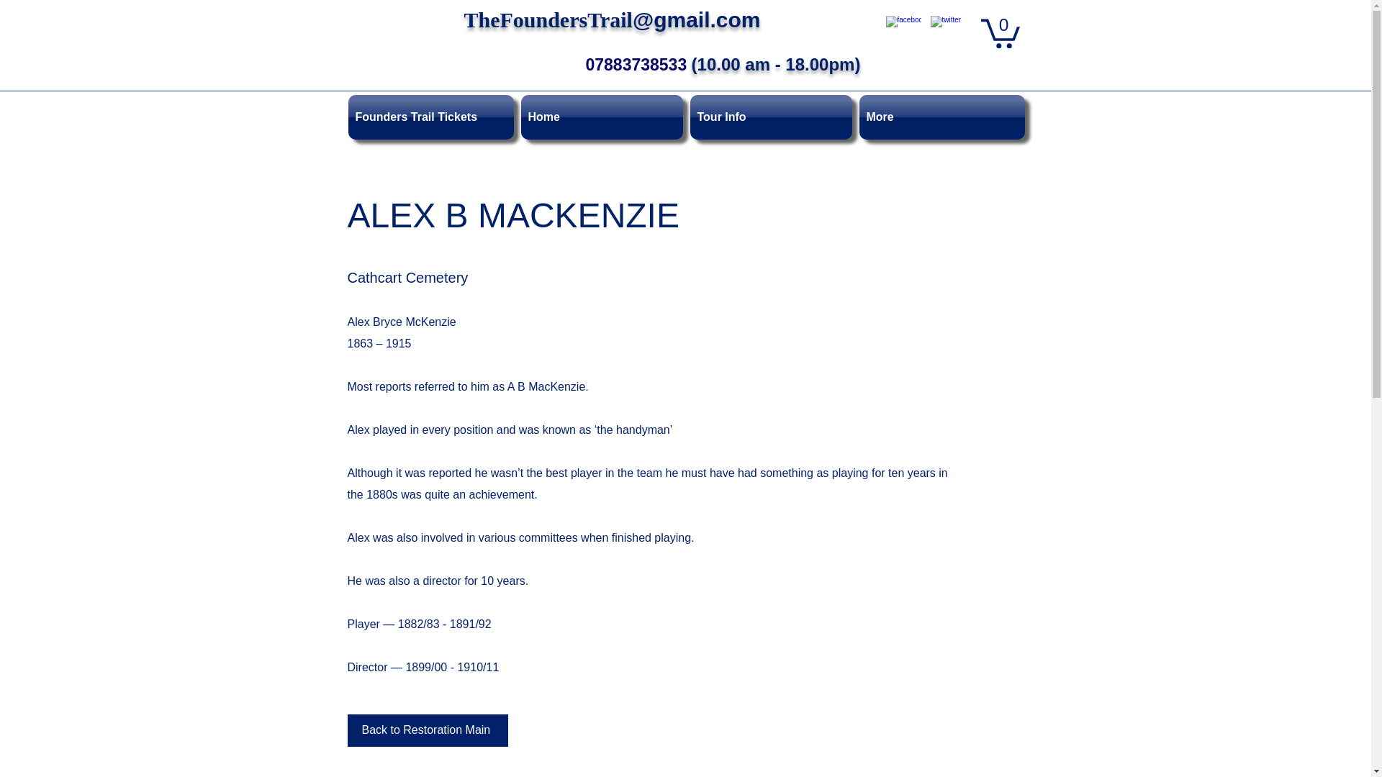  Describe the element at coordinates (426, 730) in the screenshot. I see `Back to Restoration Main` at that location.